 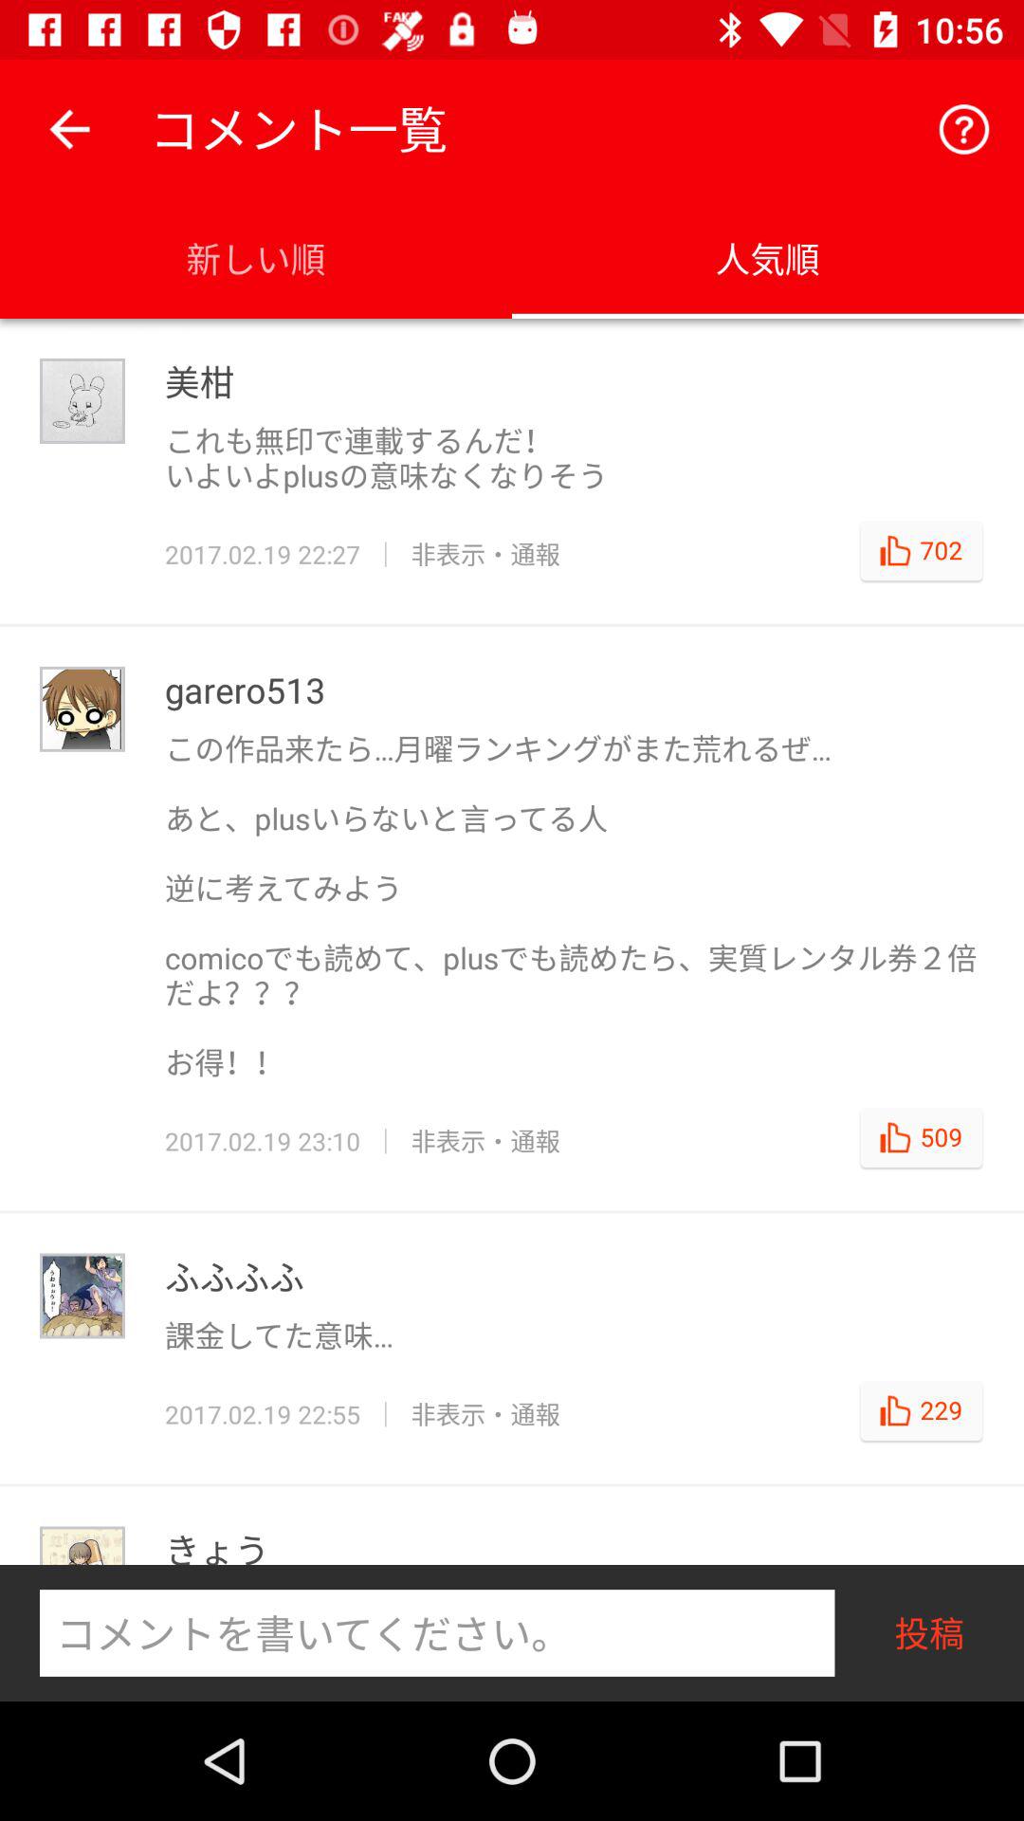 I want to click on select the text which is left to number 229, so click(x=485, y=1413).